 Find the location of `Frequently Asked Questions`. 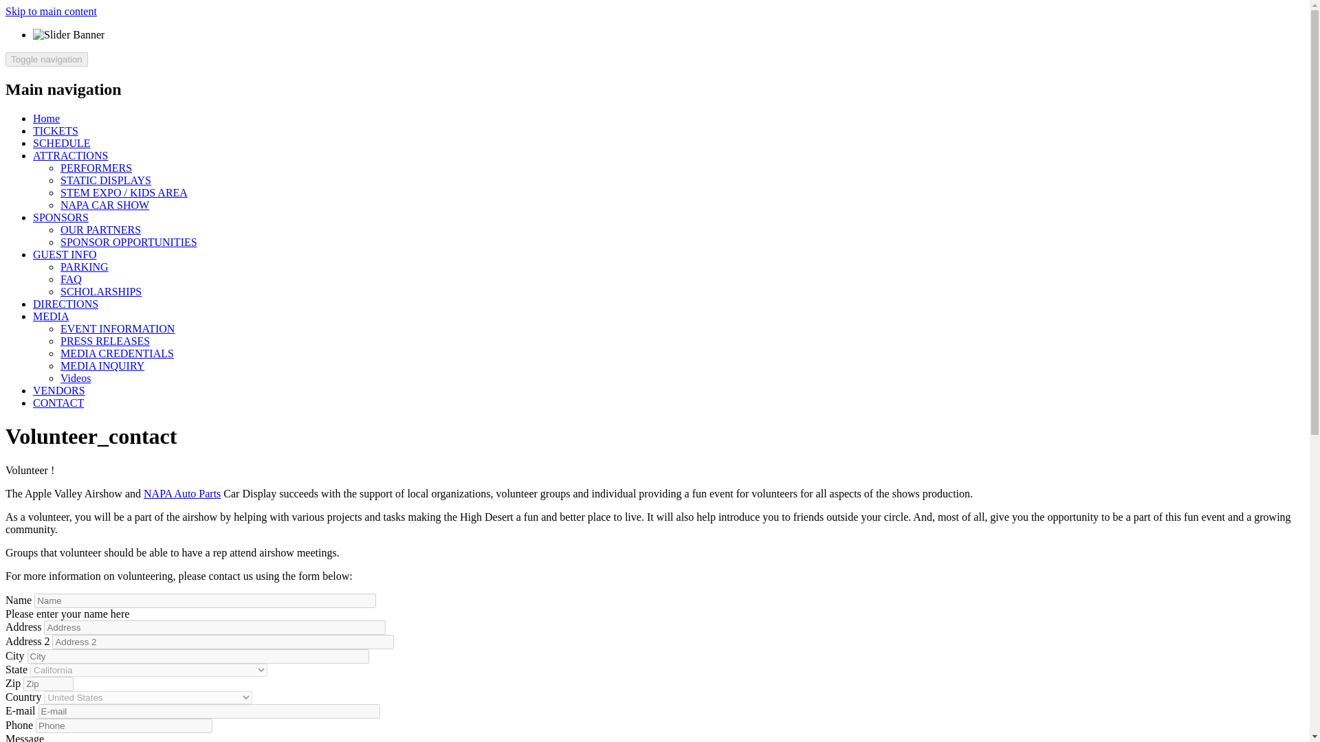

Frequently Asked Questions is located at coordinates (71, 279).